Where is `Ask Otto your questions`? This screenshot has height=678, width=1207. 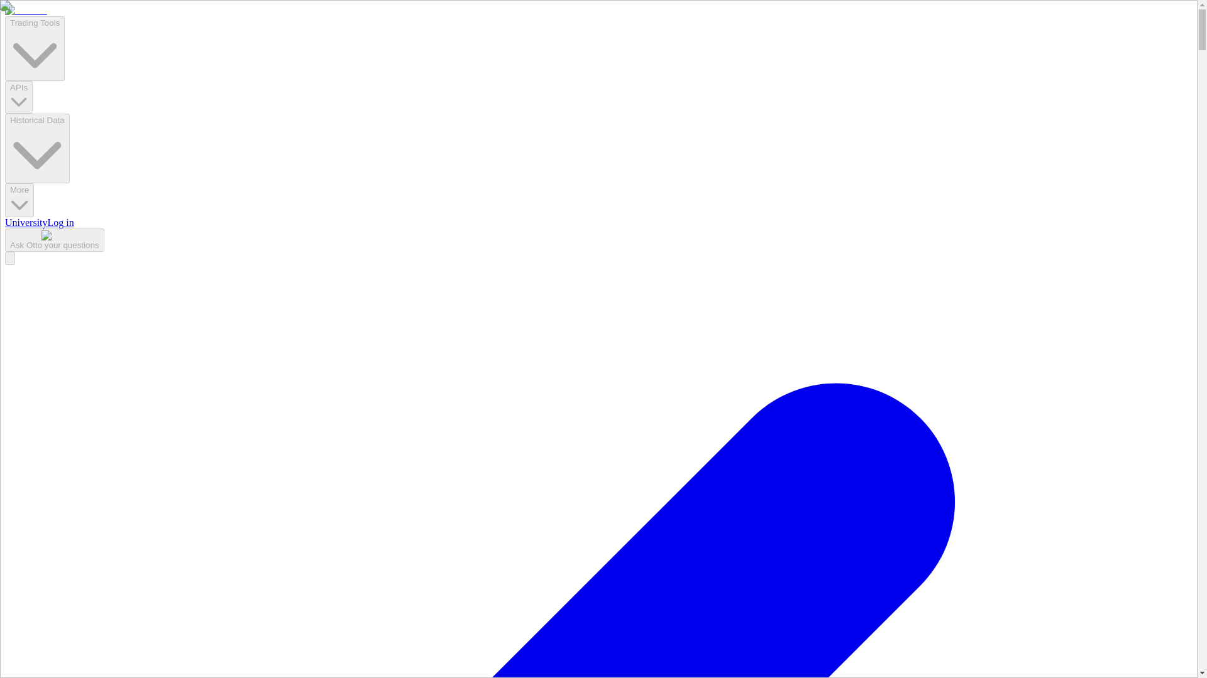 Ask Otto your questions is located at coordinates (54, 240).